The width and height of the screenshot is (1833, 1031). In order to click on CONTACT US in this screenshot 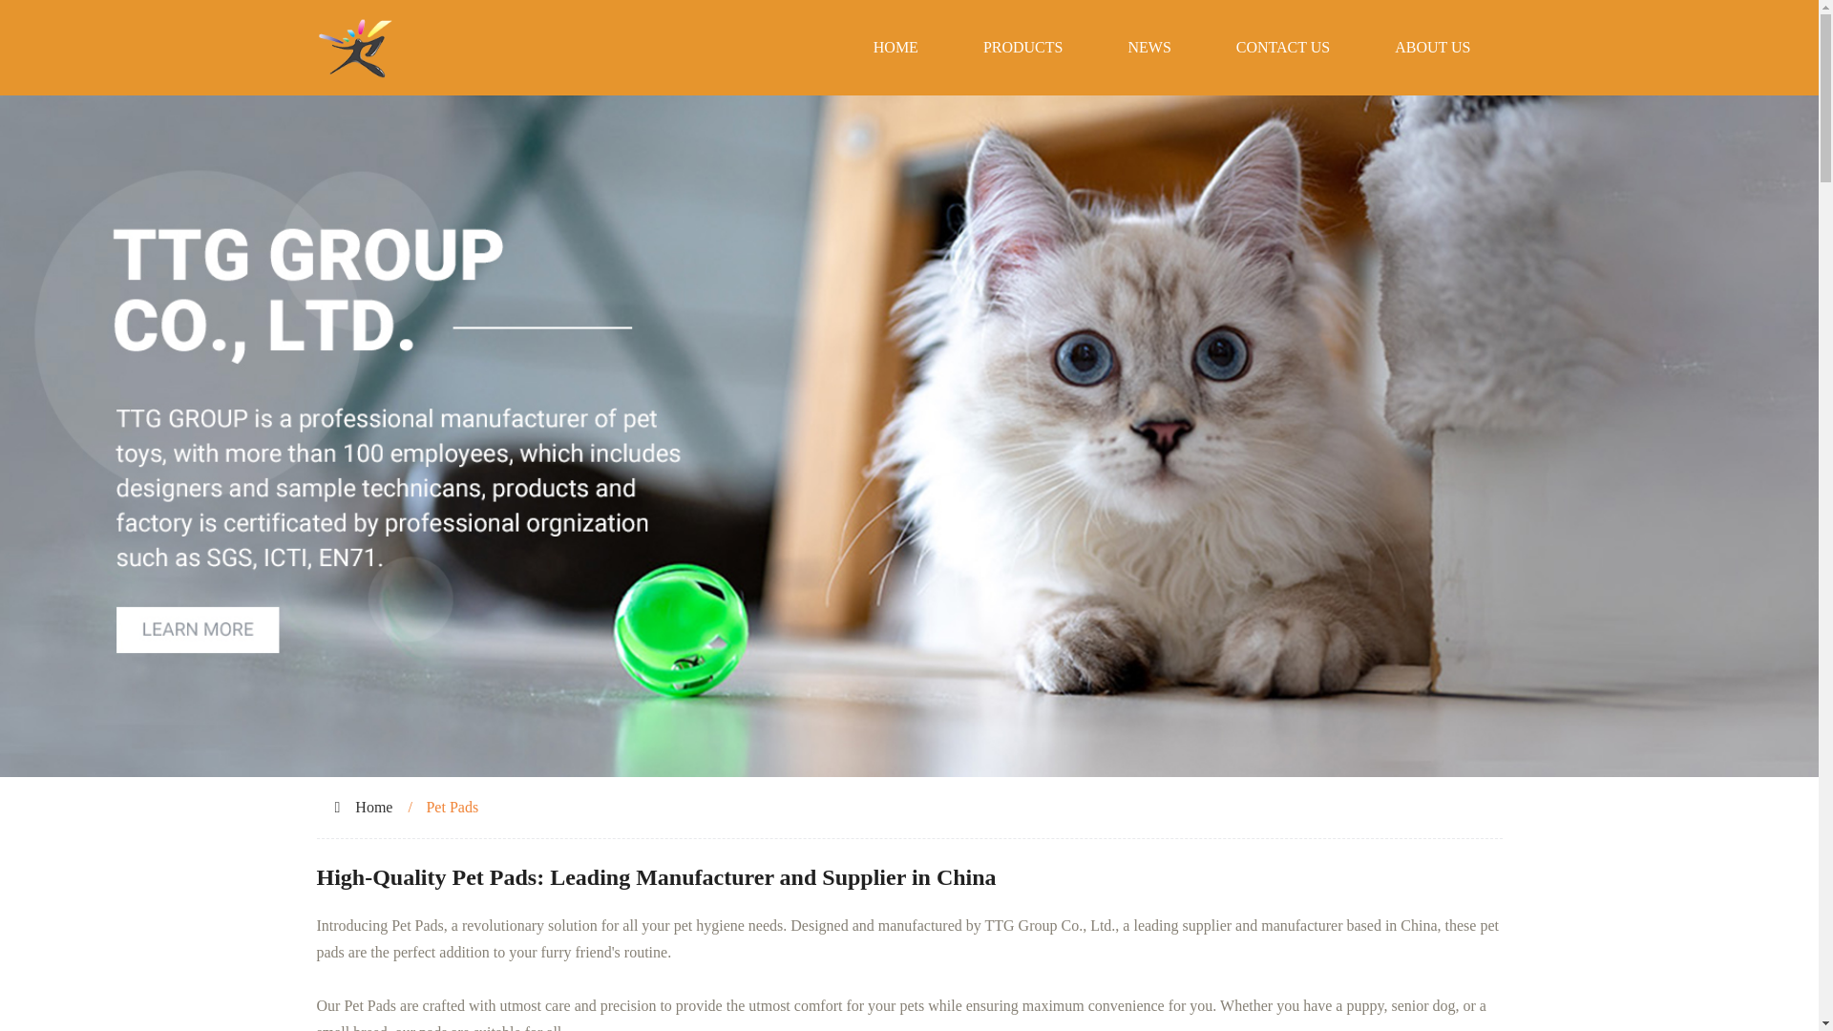, I will do `click(1283, 48)`.